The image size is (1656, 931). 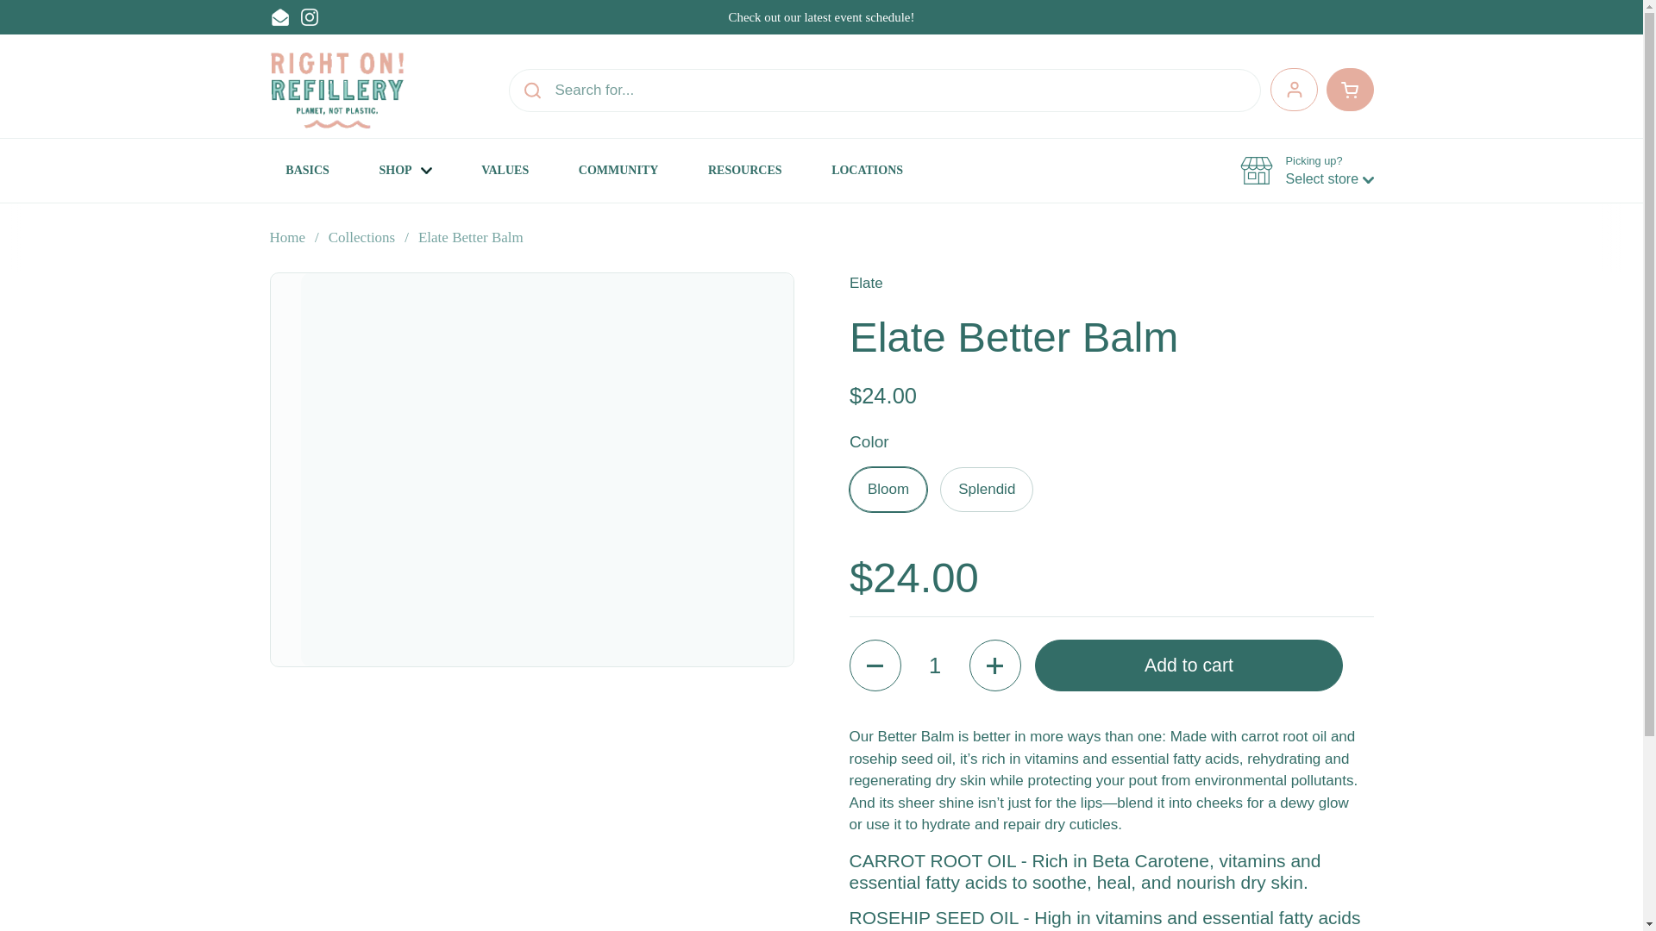 I want to click on Open cart, so click(x=1293, y=89).